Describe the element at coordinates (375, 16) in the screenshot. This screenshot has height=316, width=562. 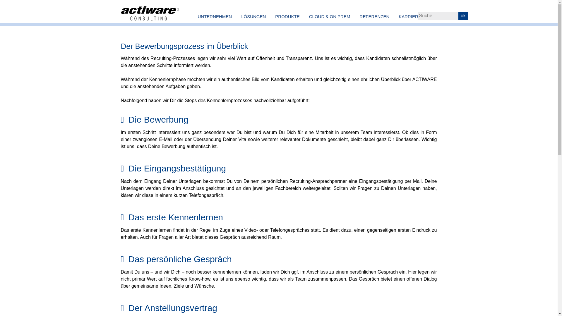
I see `REFERENZEN` at that location.